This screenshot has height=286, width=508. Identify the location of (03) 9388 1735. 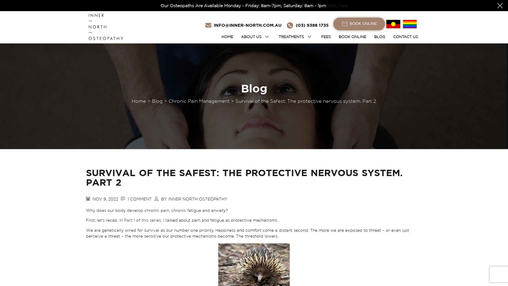
(312, 25).